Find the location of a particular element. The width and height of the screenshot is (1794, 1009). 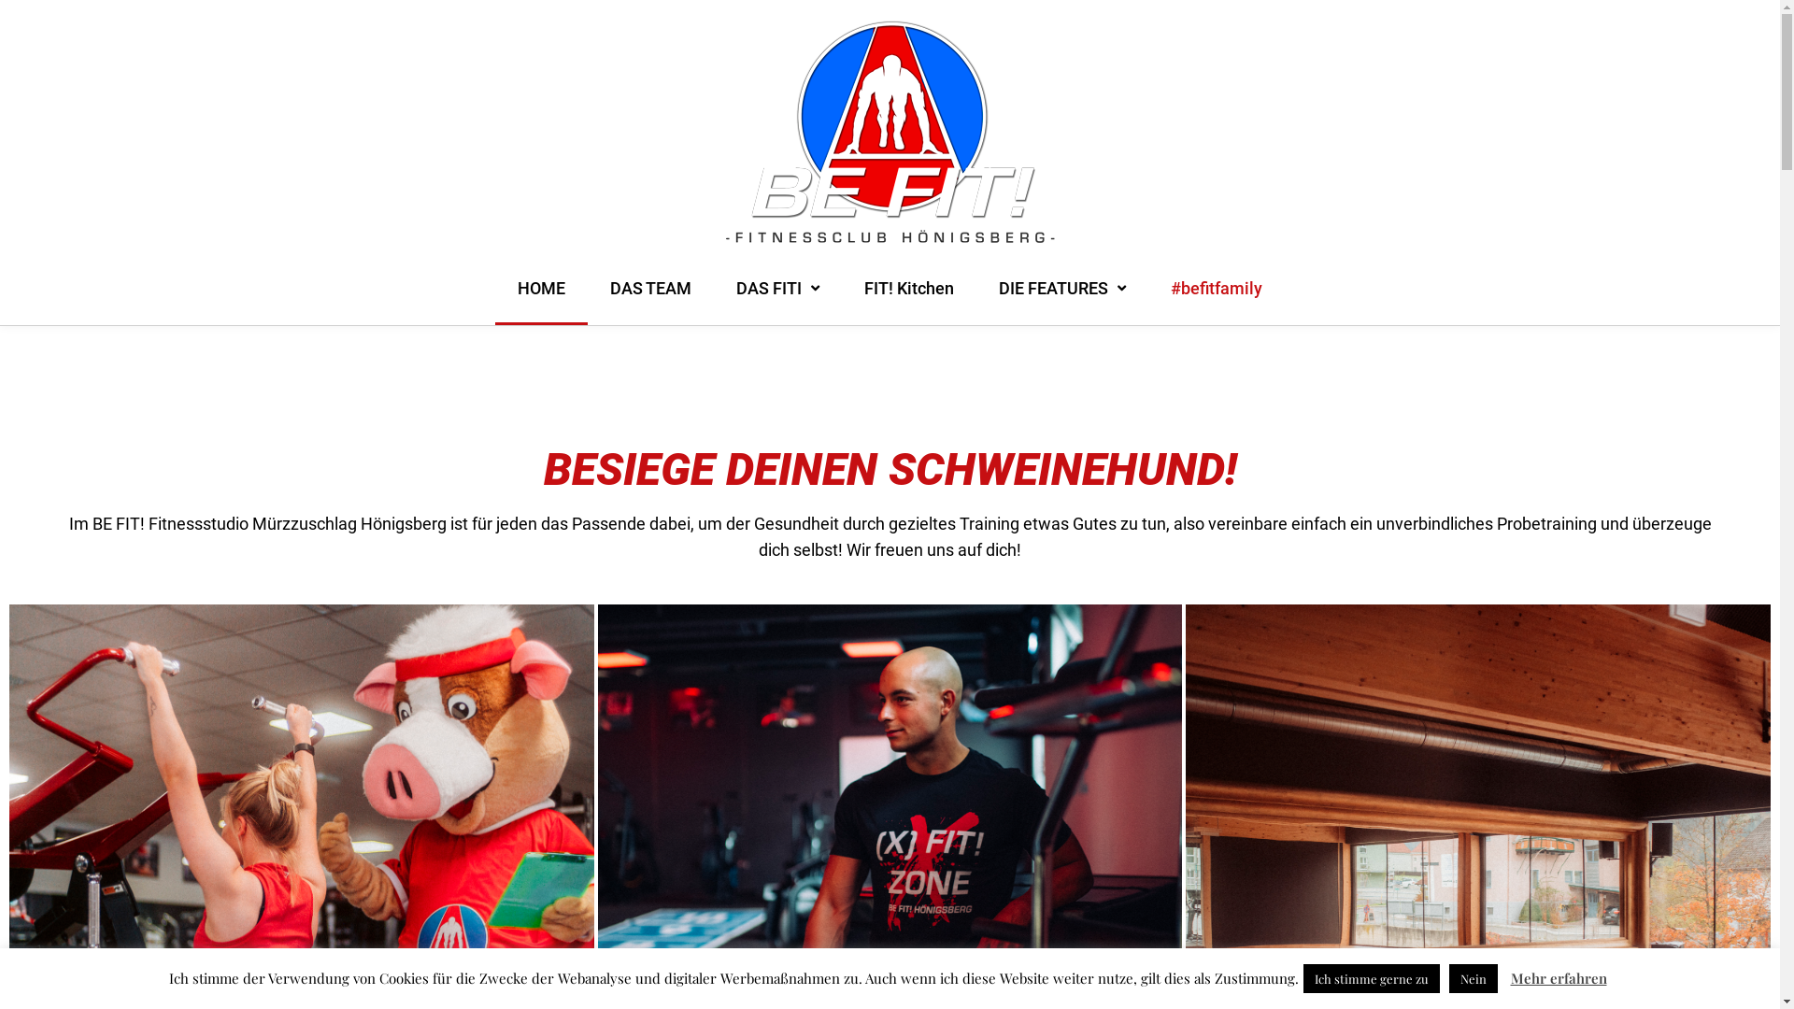

DIE FEATURES is located at coordinates (1062, 302).